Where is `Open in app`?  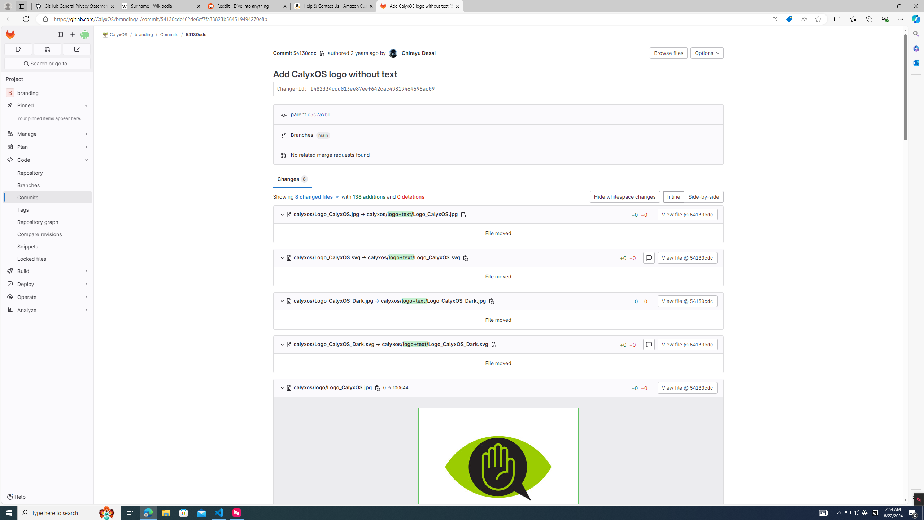
Open in app is located at coordinates (775, 19).